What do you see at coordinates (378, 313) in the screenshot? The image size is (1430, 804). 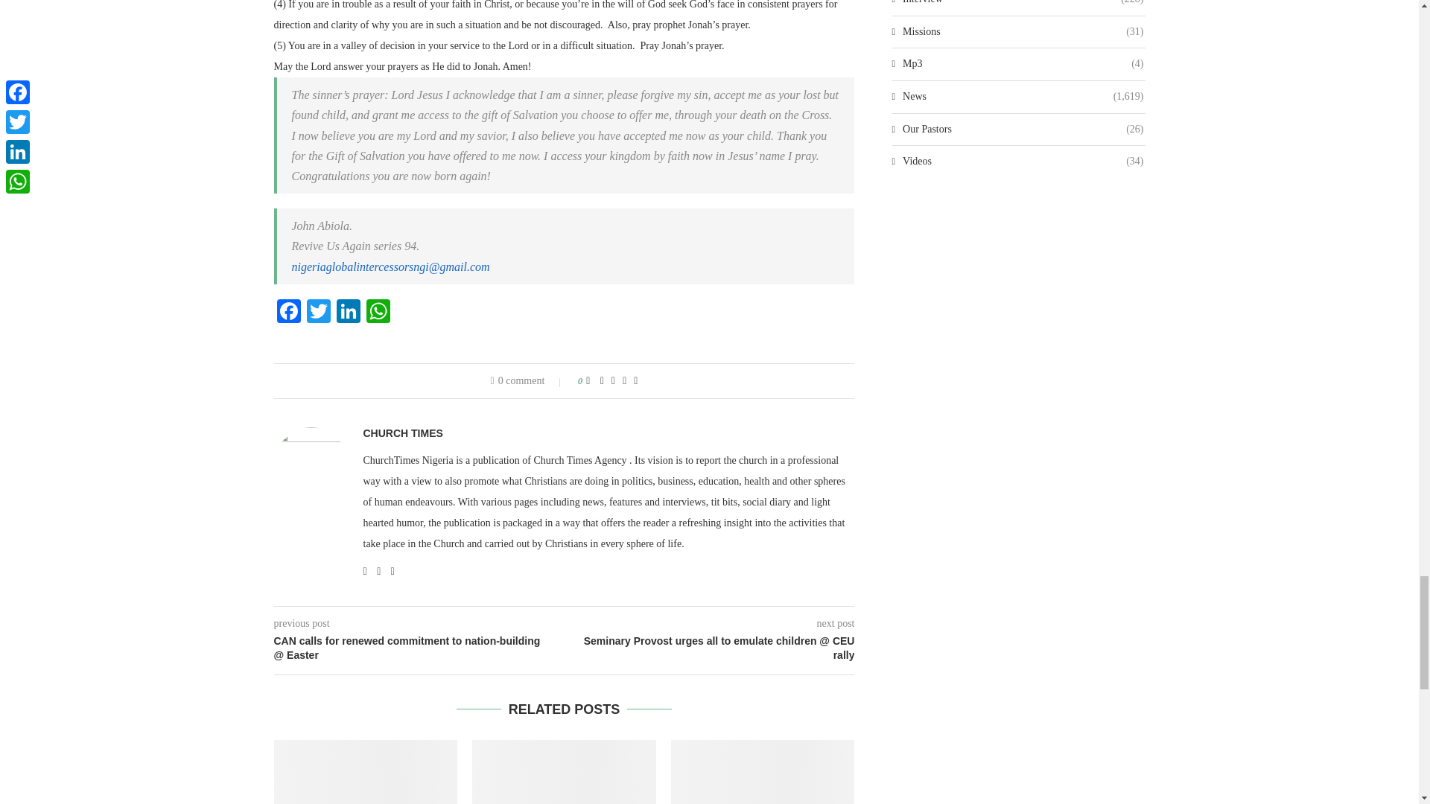 I see `WhatsApp` at bounding box center [378, 313].